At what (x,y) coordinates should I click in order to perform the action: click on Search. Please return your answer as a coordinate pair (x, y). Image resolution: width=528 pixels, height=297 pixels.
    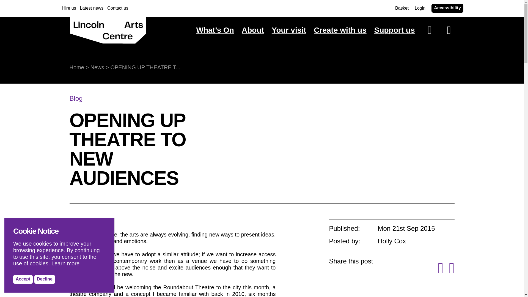
    Looking at the image, I should click on (424, 96).